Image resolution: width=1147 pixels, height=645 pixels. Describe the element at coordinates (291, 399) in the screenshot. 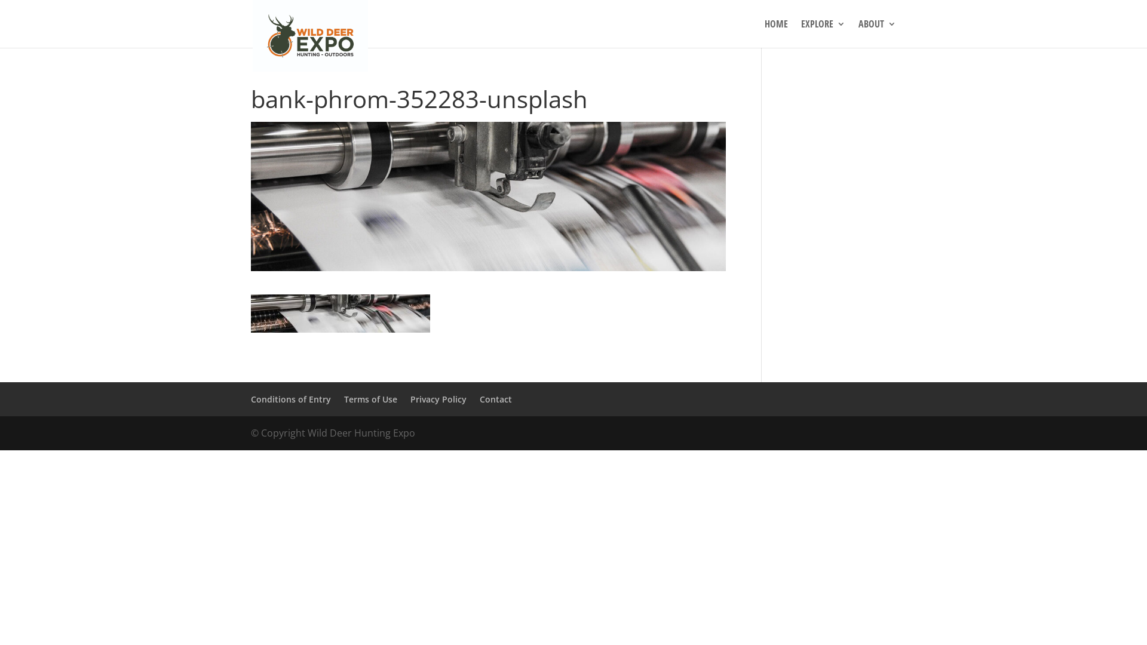

I see `Conditions of Entry` at that location.